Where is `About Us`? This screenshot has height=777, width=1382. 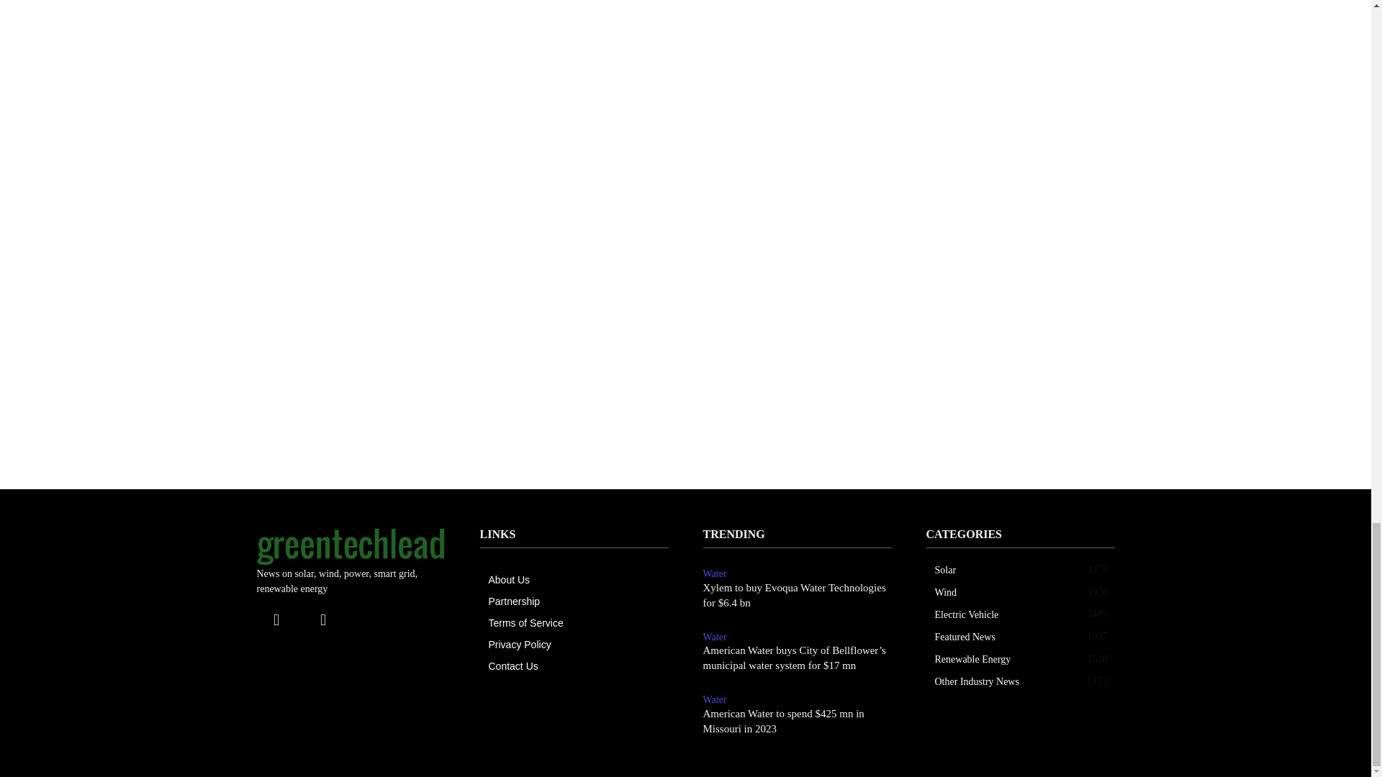
About Us is located at coordinates (577, 579).